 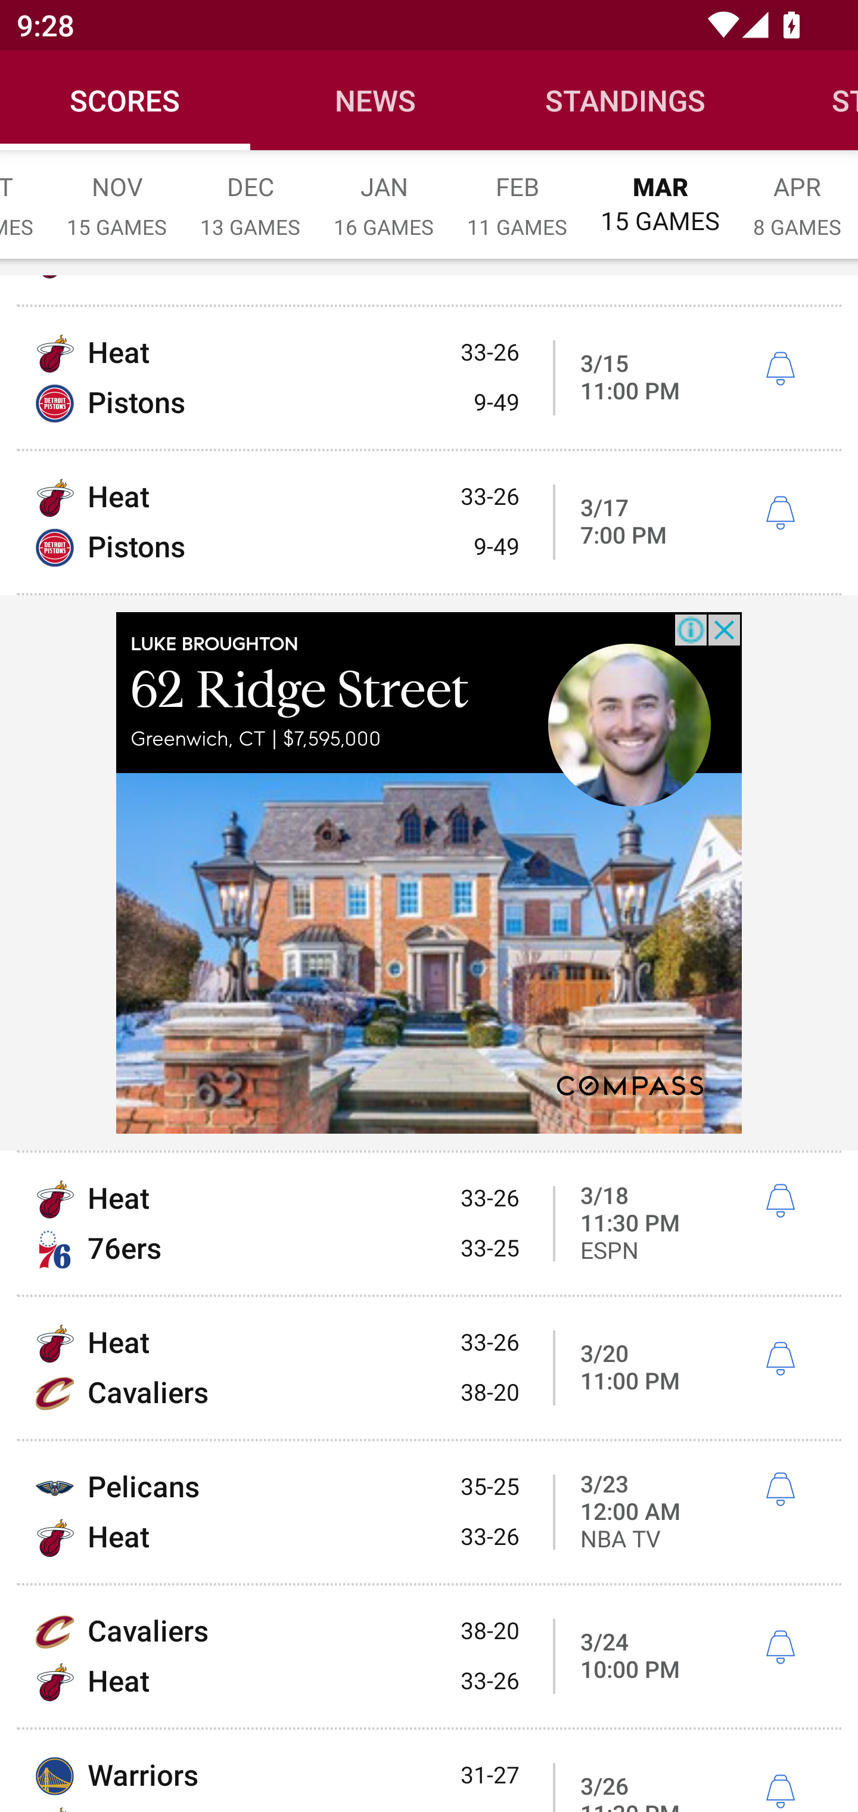 I want to click on í, so click(x=780, y=1490).